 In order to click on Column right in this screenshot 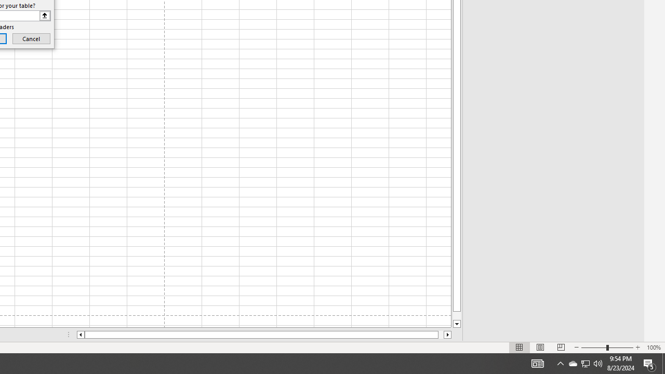, I will do `click(448, 335)`.